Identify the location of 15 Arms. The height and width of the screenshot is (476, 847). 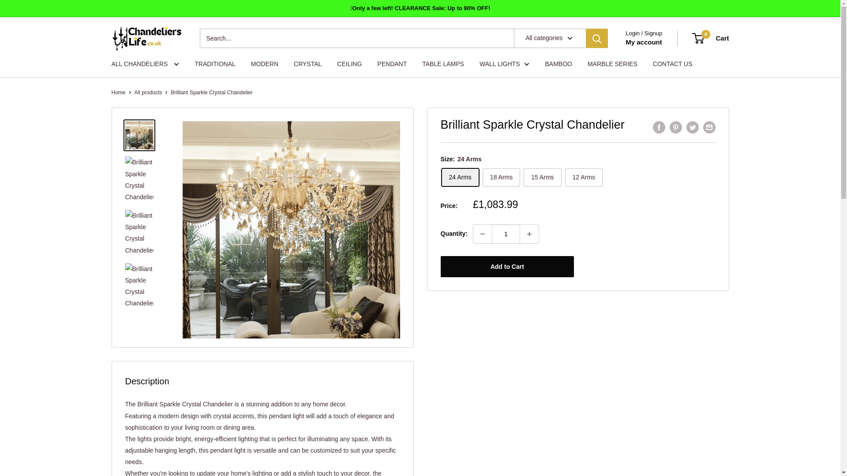
(542, 177).